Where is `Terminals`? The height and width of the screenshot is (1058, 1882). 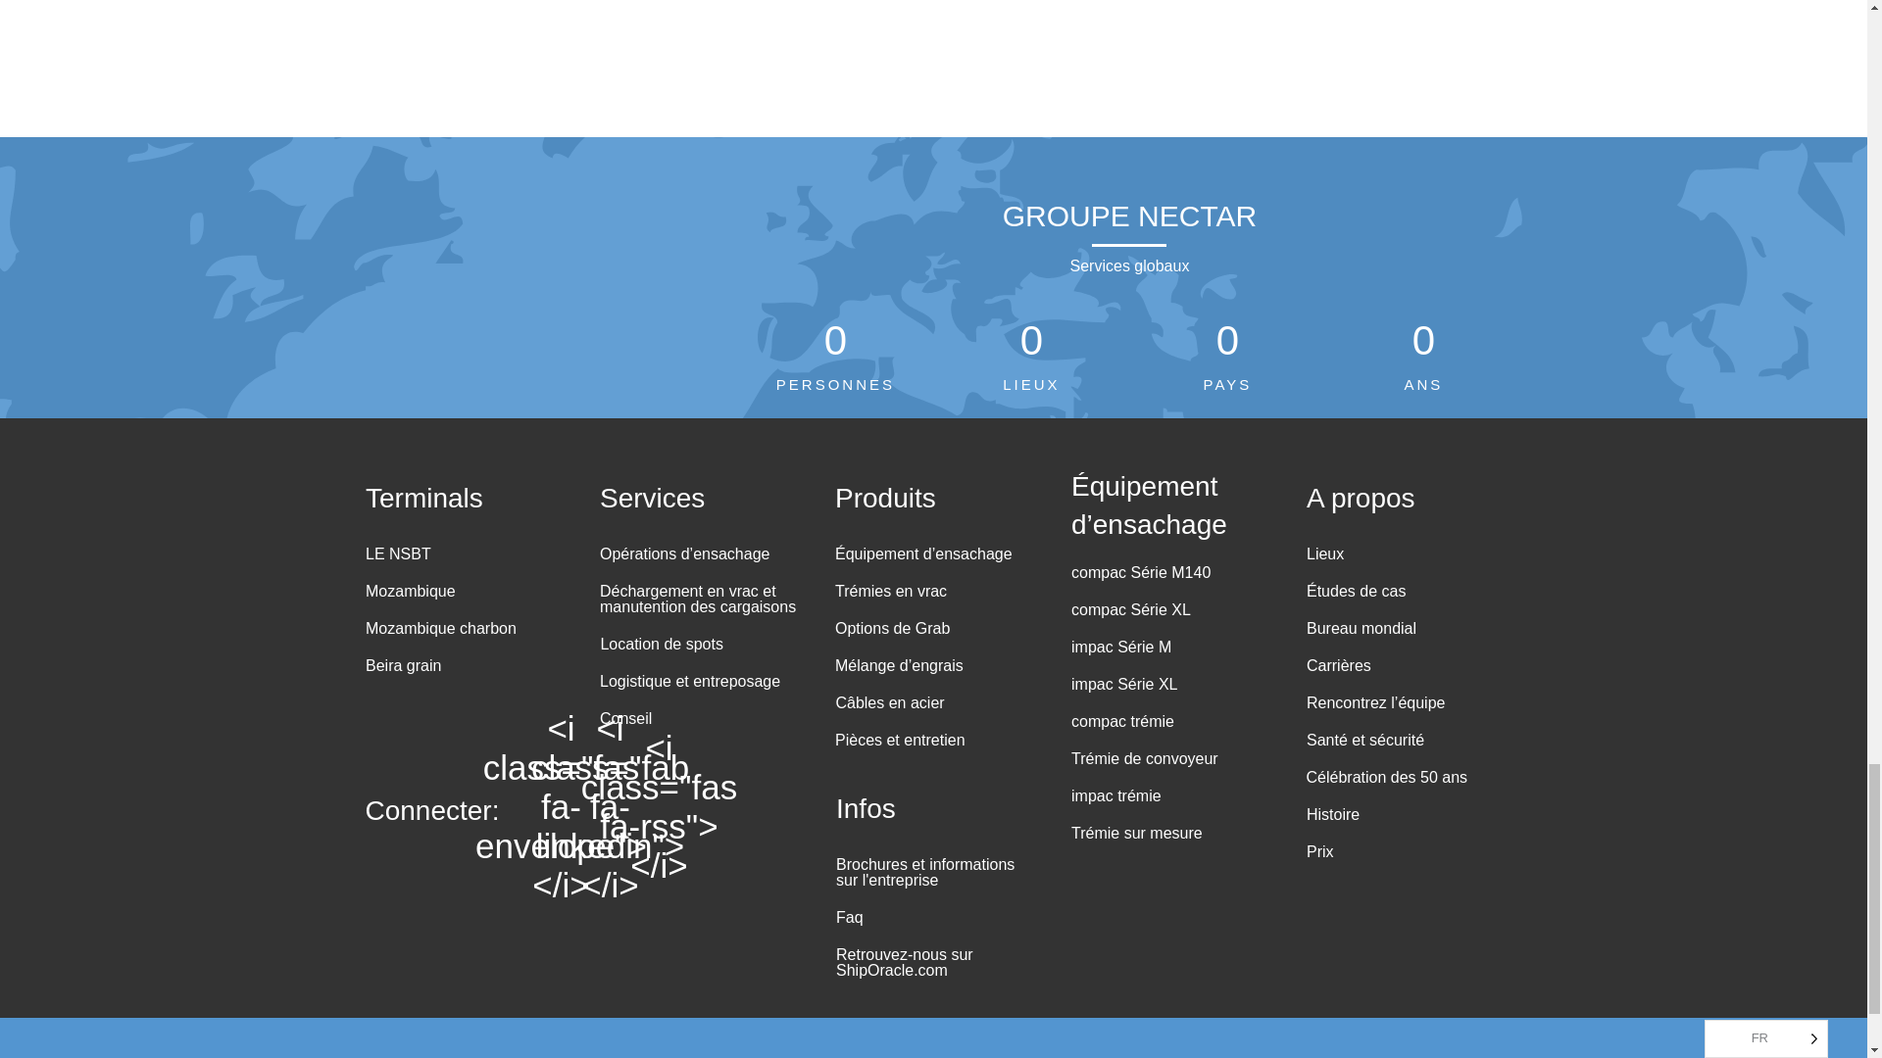 Terminals is located at coordinates (423, 495).